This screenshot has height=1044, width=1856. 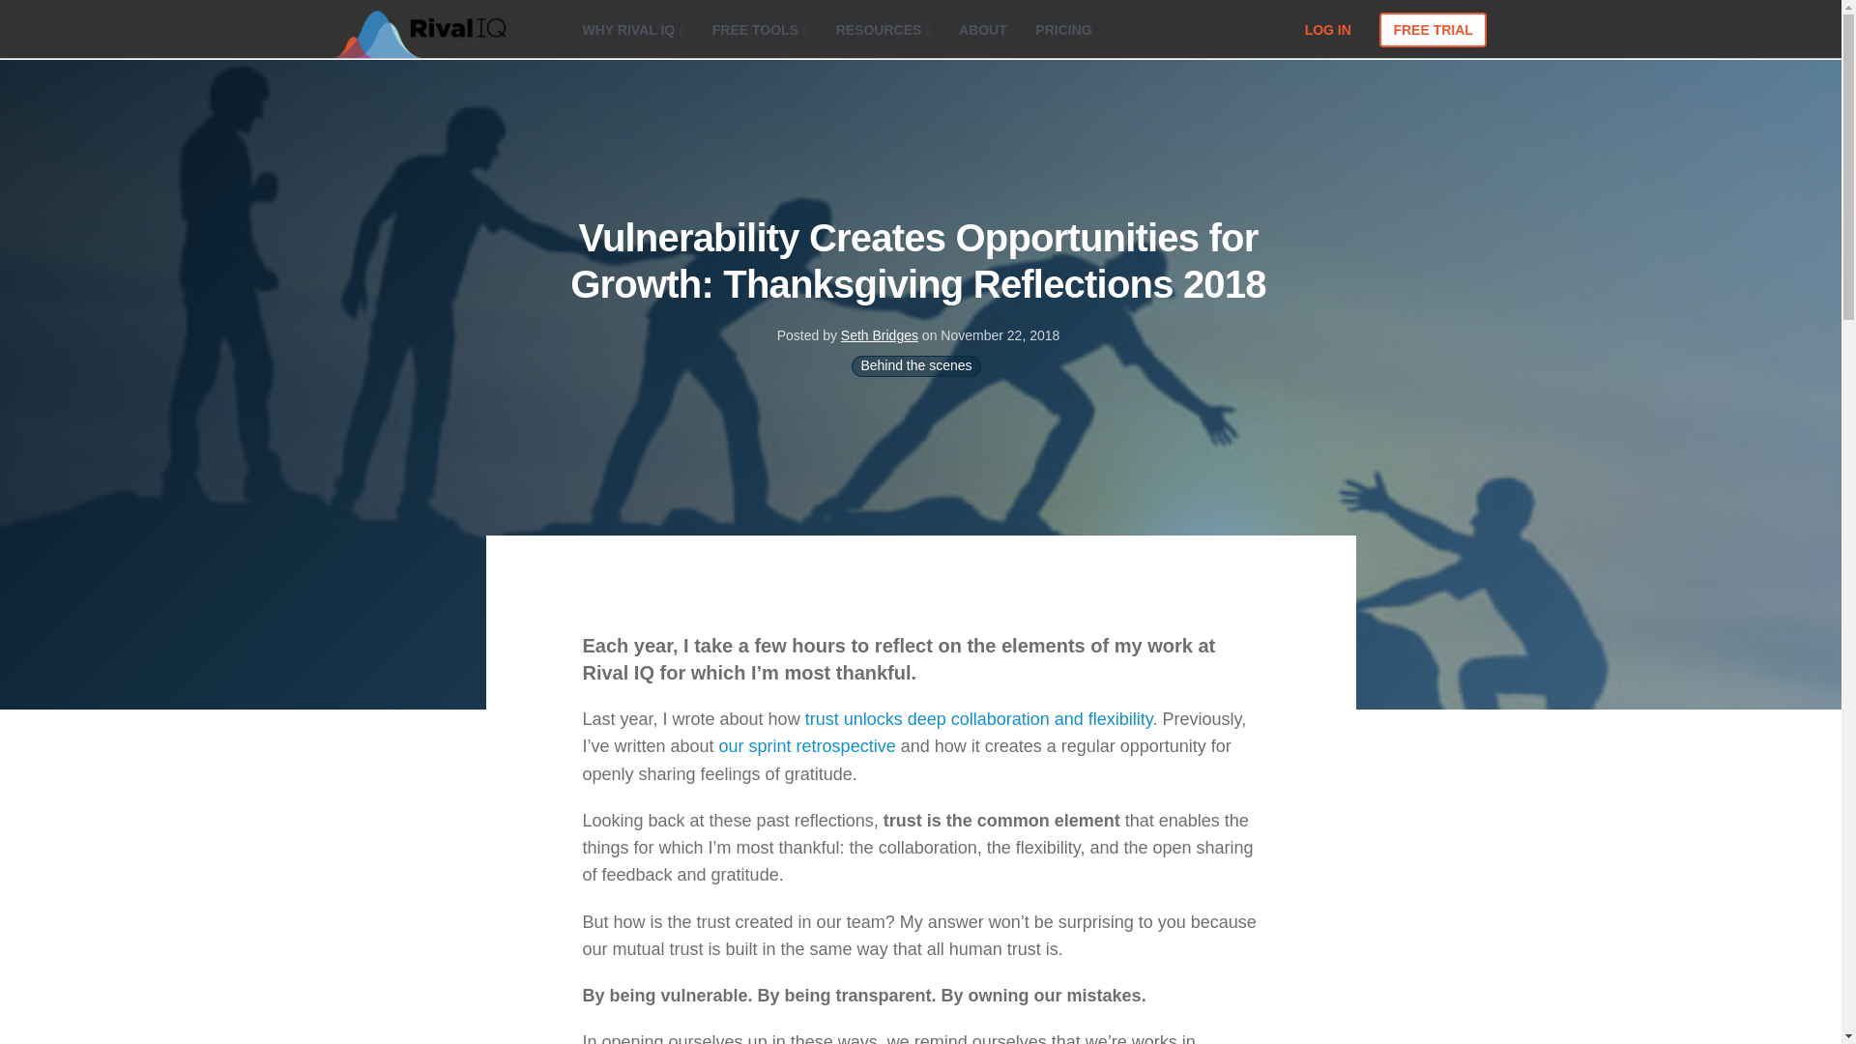 What do you see at coordinates (418, 30) in the screenshot?
I see `Social Media Analytics` at bounding box center [418, 30].